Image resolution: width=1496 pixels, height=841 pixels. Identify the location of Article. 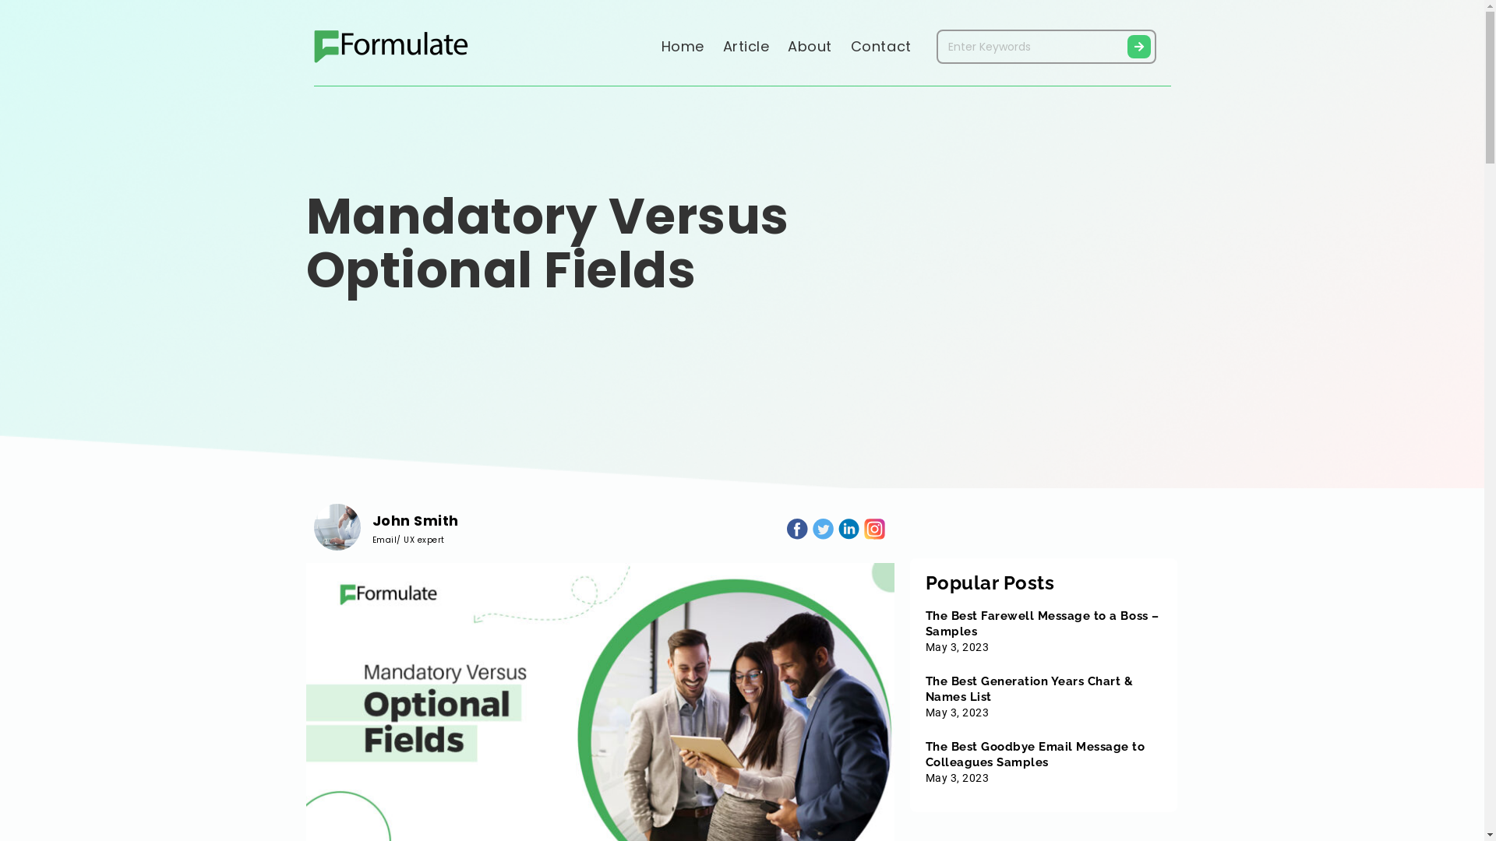
(746, 47).